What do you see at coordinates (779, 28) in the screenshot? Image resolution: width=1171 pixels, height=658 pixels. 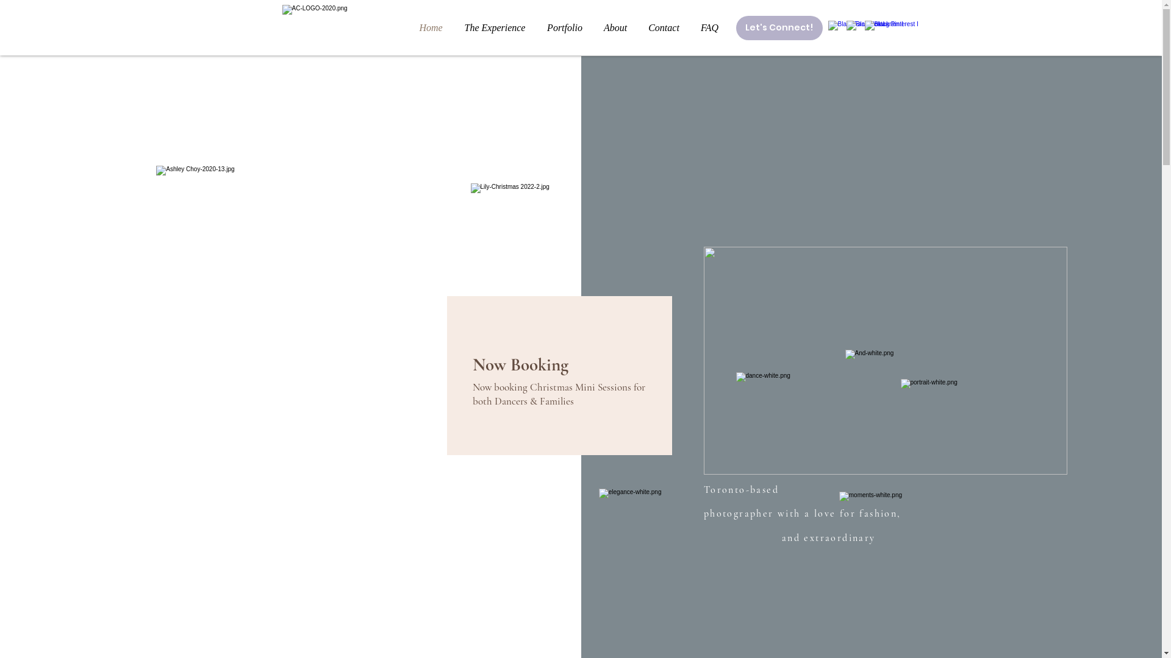 I see `Let's Connect!` at bounding box center [779, 28].